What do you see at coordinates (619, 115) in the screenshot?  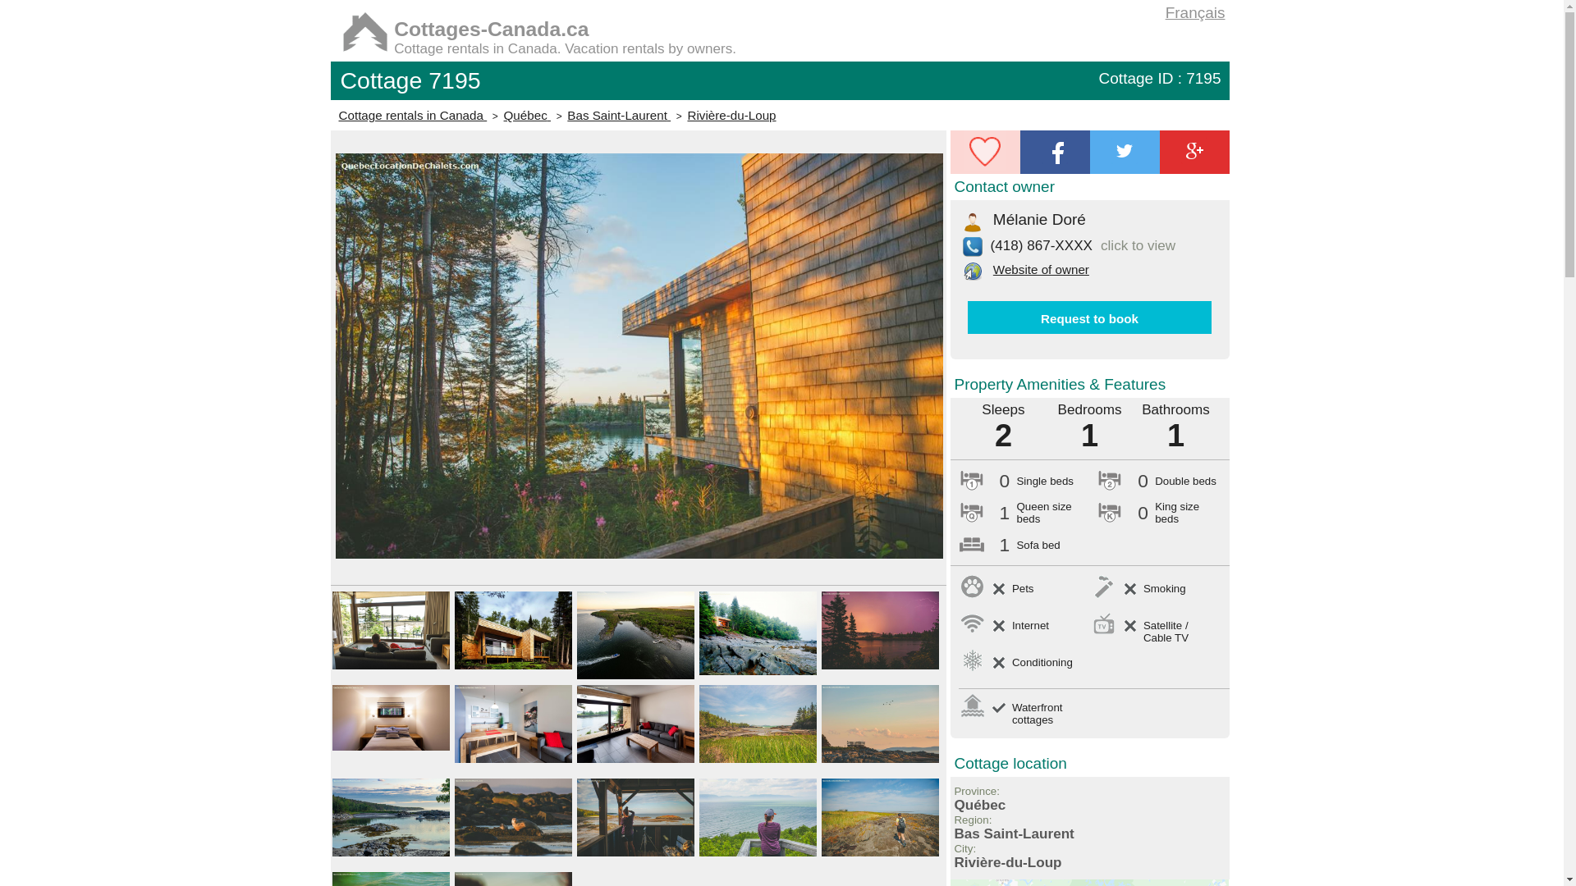 I see `Bas Saint-Laurent` at bounding box center [619, 115].